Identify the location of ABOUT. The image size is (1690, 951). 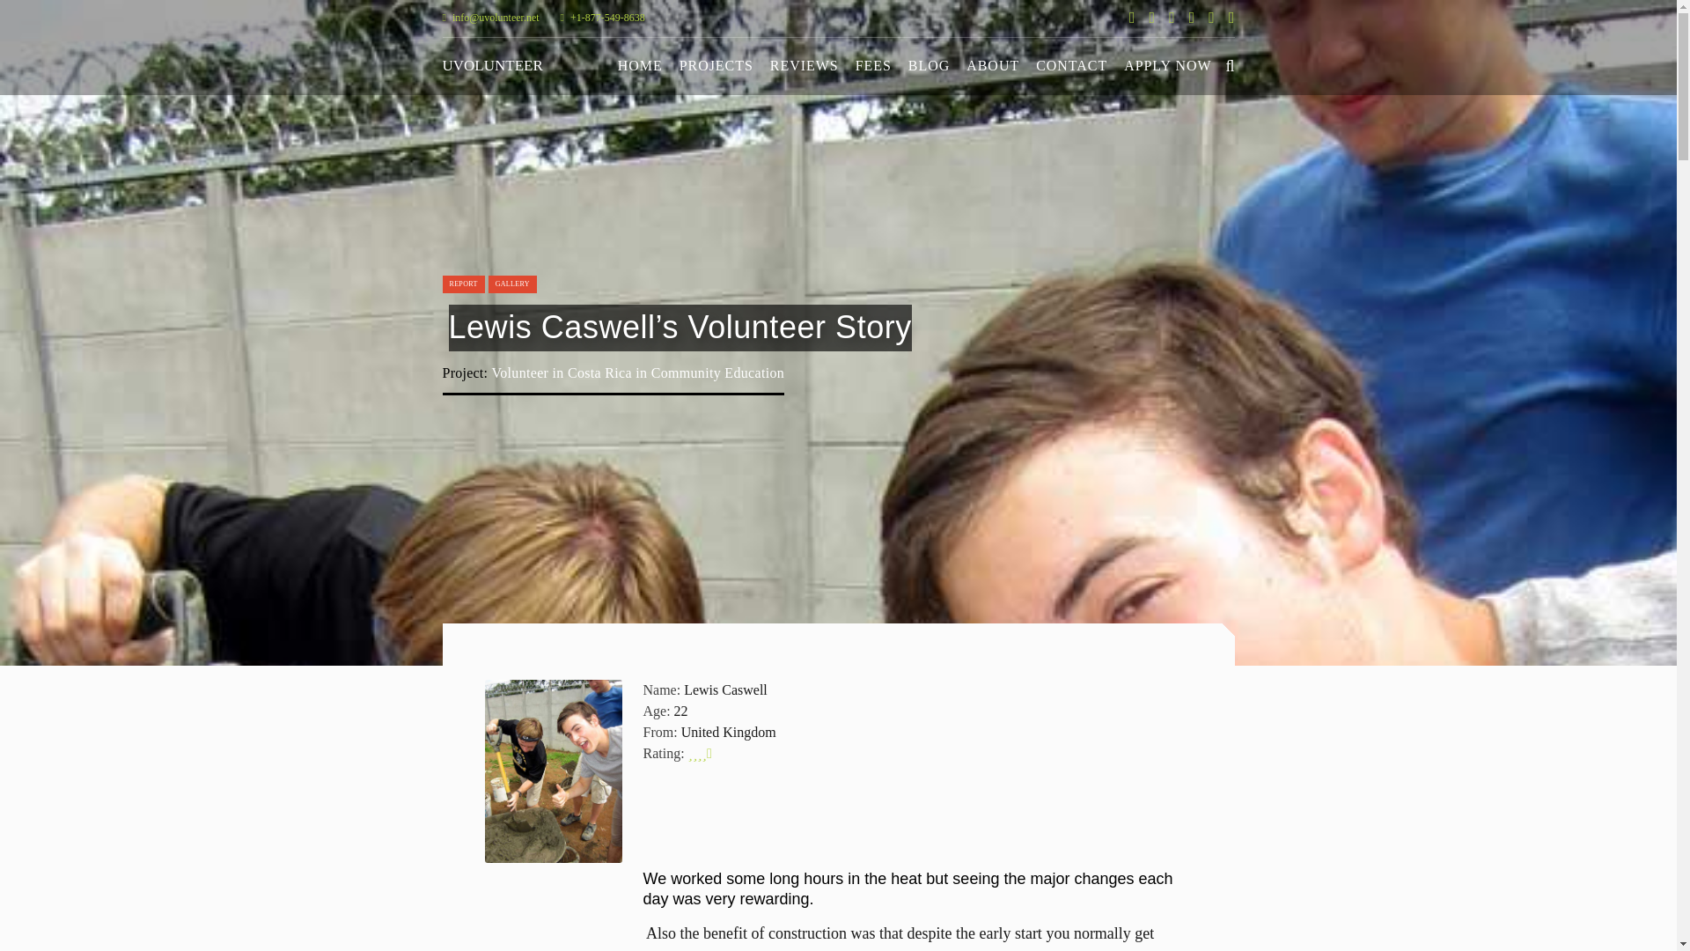
(993, 65).